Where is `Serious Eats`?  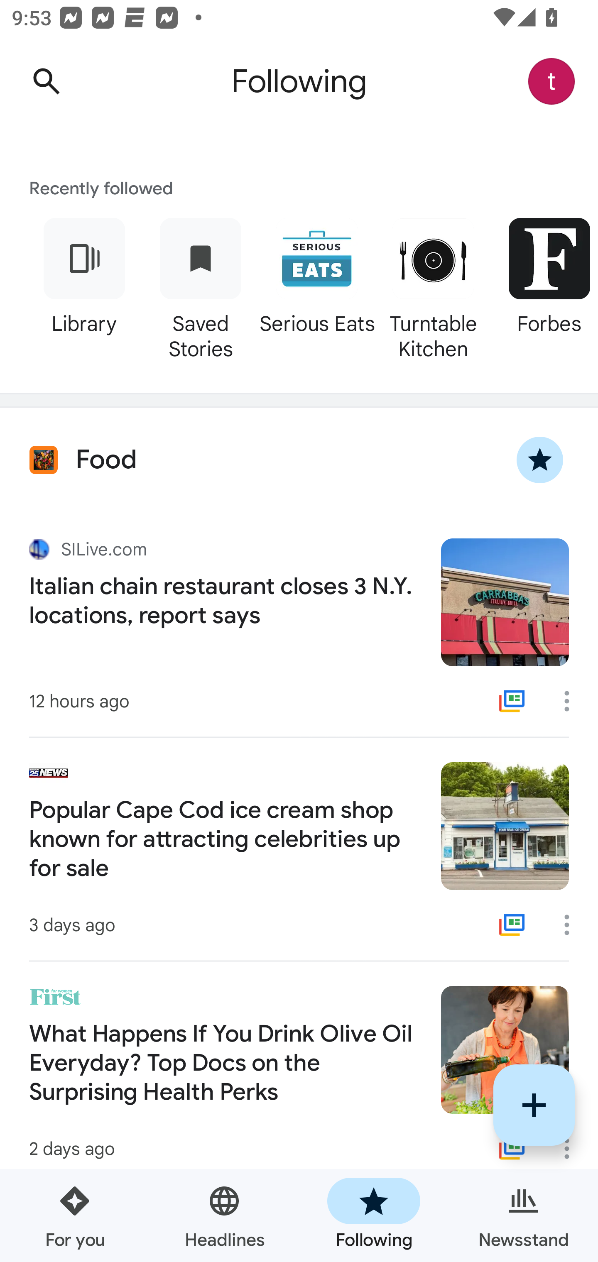 Serious Eats is located at coordinates (316, 286).